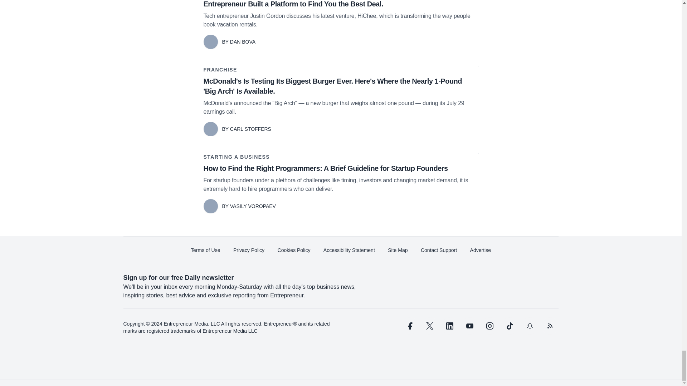 This screenshot has height=386, width=687. Describe the element at coordinates (449, 326) in the screenshot. I see `linkedin` at that location.